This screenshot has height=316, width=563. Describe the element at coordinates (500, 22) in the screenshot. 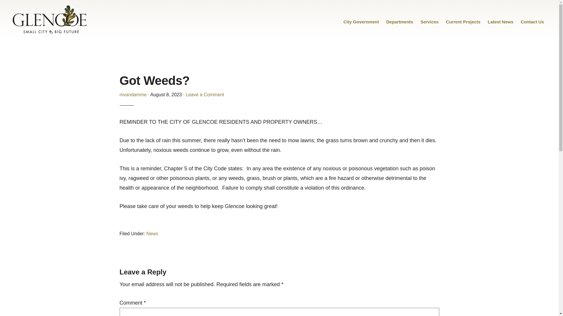

I see `Latest News` at that location.